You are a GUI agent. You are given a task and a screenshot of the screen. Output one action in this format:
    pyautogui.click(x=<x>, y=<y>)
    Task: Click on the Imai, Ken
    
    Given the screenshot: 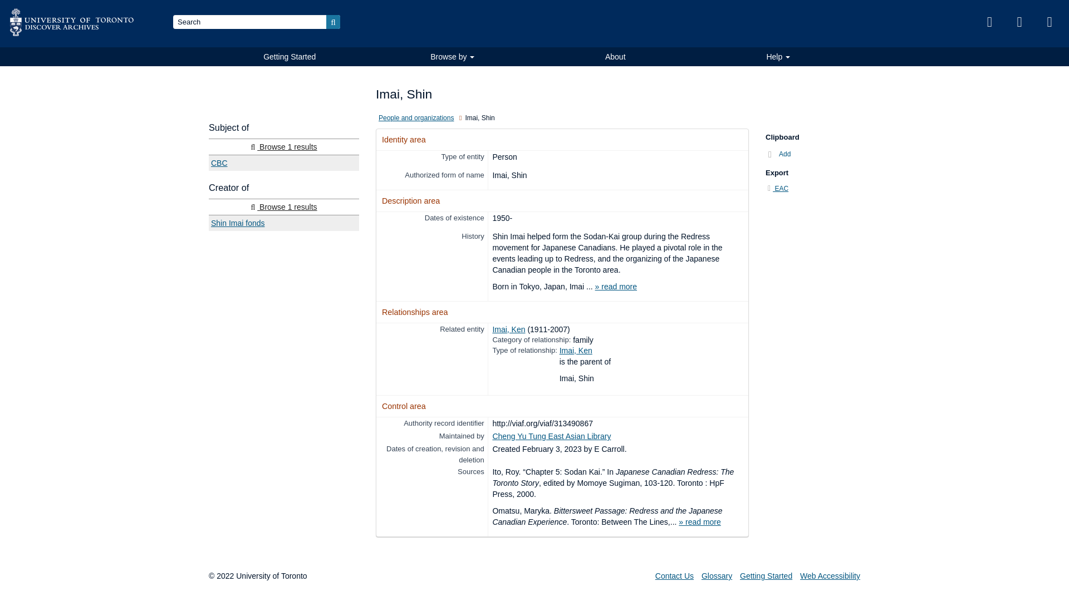 What is the action you would take?
    pyautogui.click(x=576, y=351)
    